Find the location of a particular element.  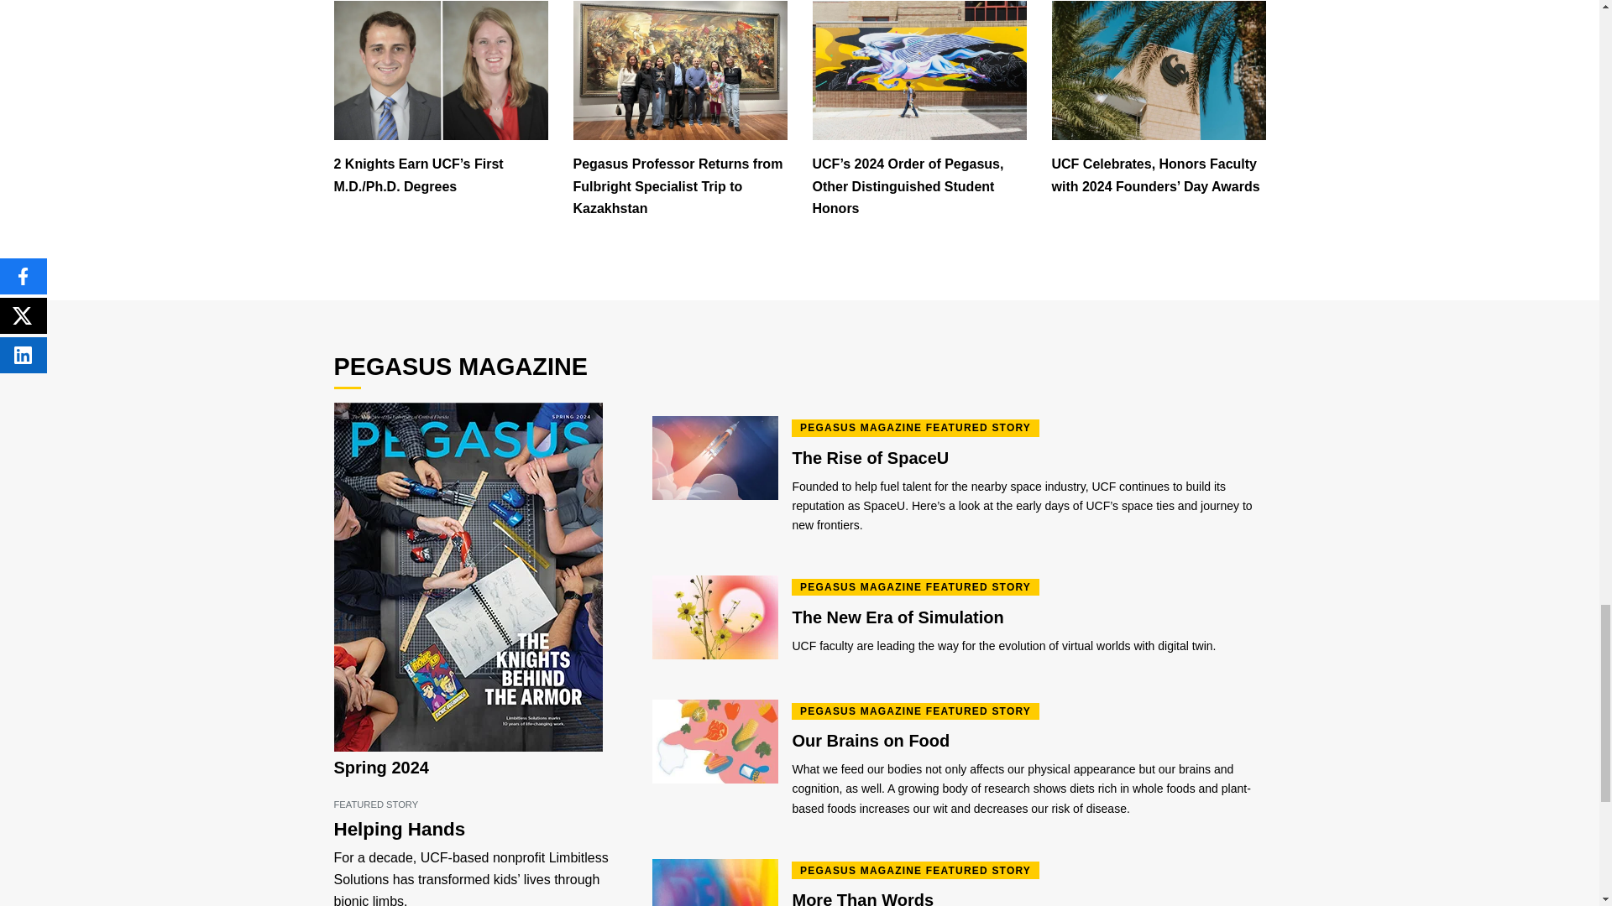

The Rise of SpaceU is located at coordinates (1028, 459).